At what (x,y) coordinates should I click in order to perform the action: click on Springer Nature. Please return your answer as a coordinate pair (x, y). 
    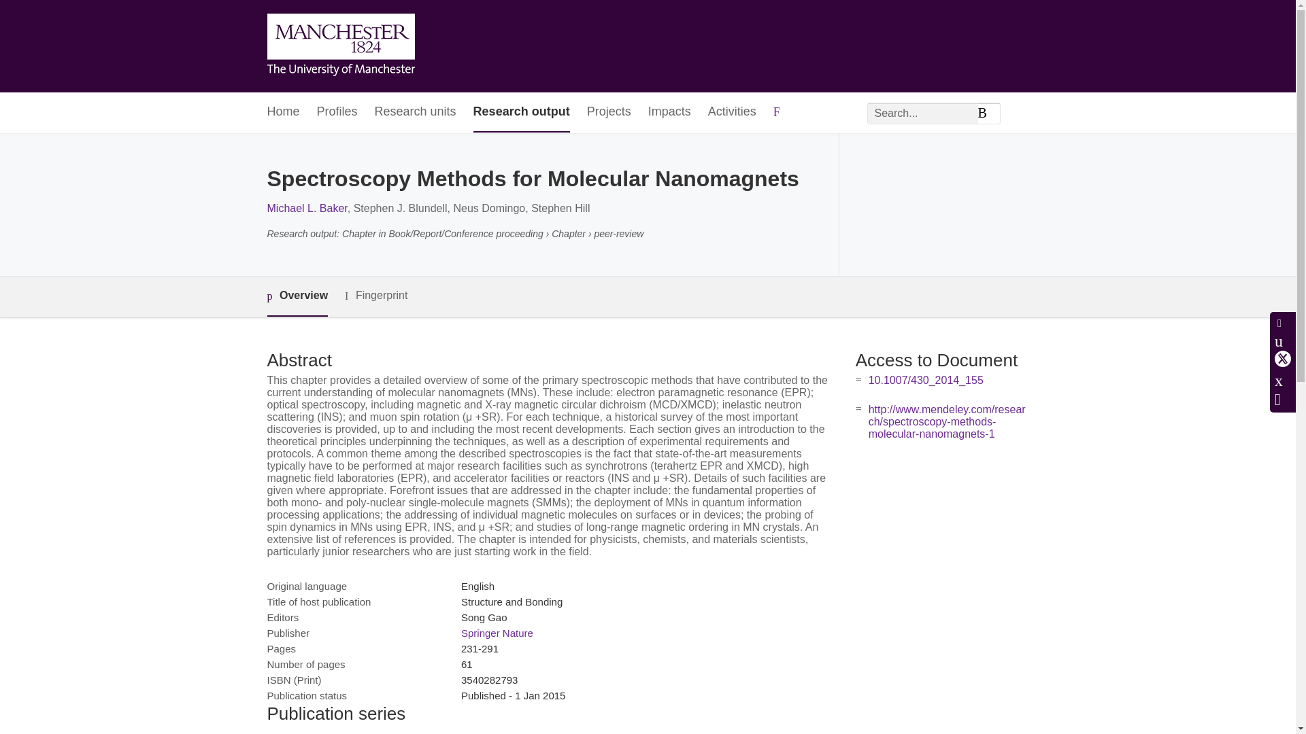
    Looking at the image, I should click on (497, 633).